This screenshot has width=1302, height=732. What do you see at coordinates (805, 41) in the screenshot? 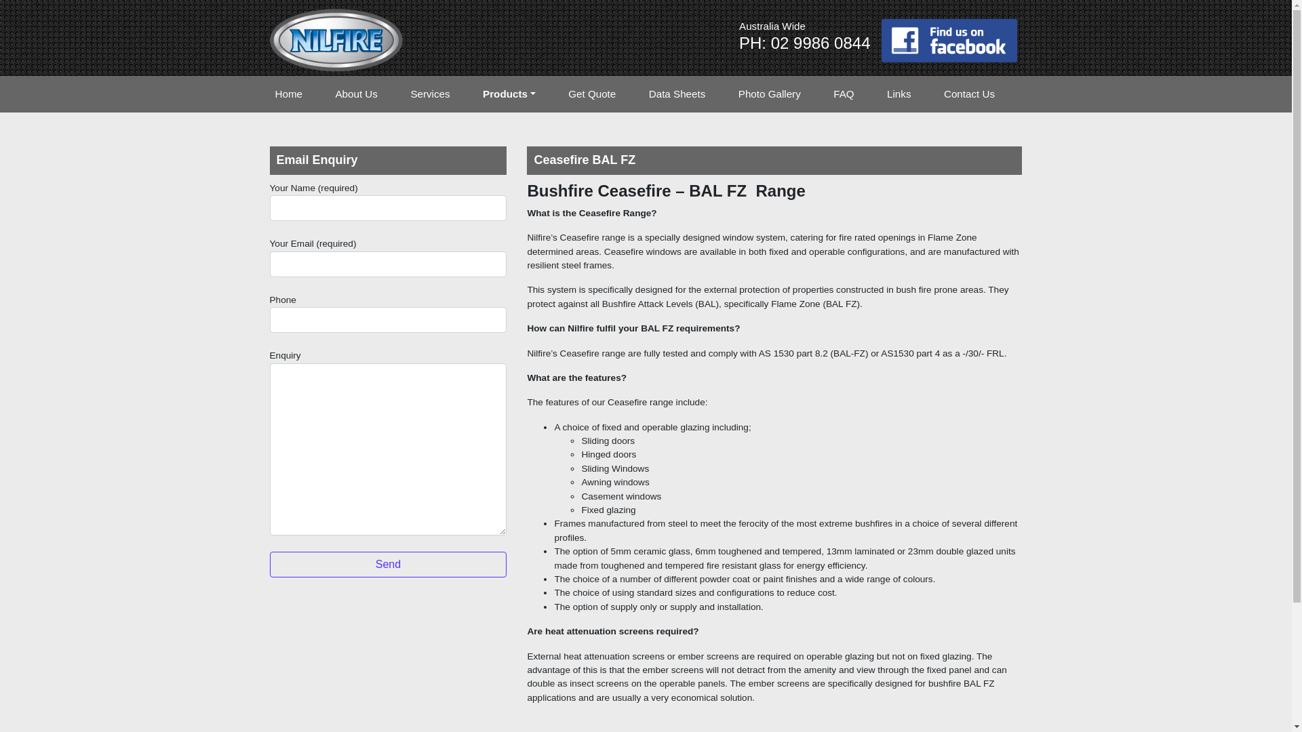
I see `Australia Wide
PH: 02 9986 0844` at bounding box center [805, 41].